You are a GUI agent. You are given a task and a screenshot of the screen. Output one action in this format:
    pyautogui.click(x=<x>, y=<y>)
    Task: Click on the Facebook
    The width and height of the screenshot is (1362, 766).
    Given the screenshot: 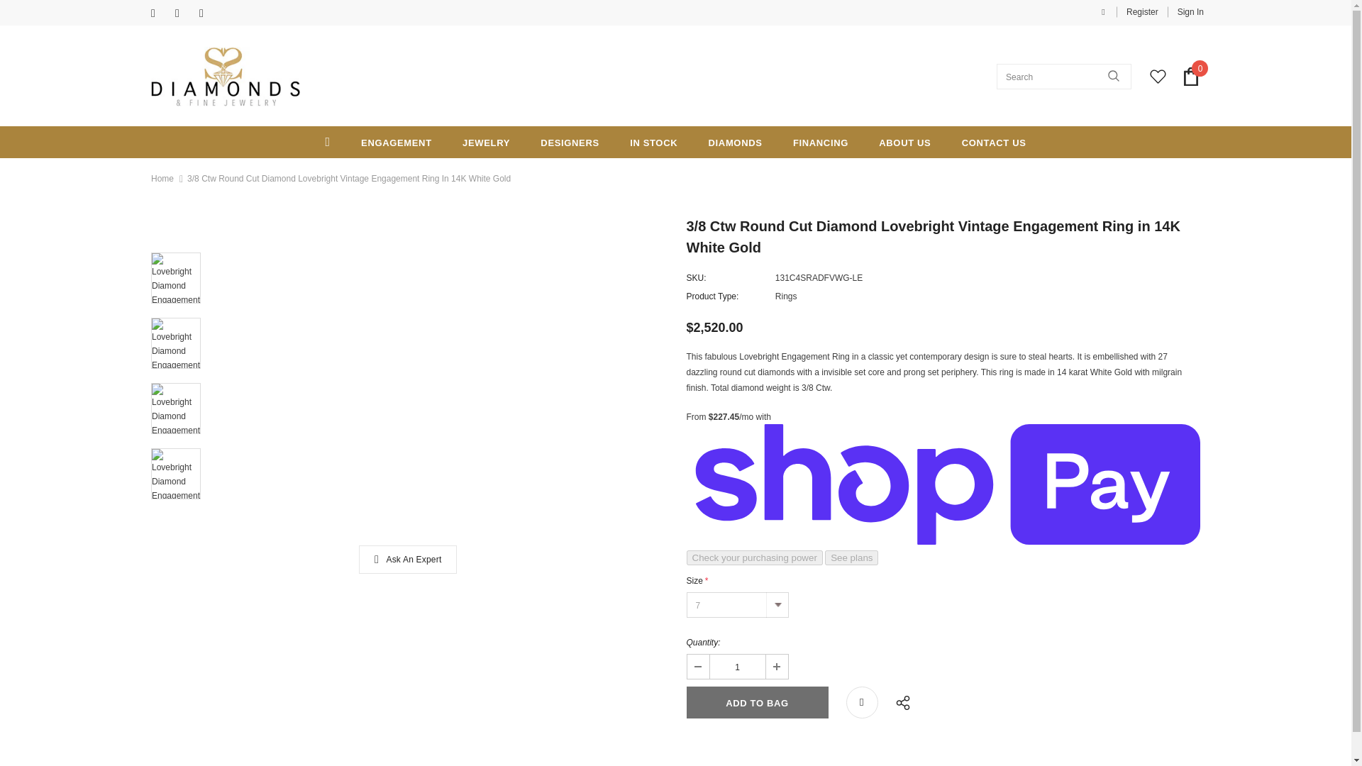 What is the action you would take?
    pyautogui.click(x=160, y=13)
    